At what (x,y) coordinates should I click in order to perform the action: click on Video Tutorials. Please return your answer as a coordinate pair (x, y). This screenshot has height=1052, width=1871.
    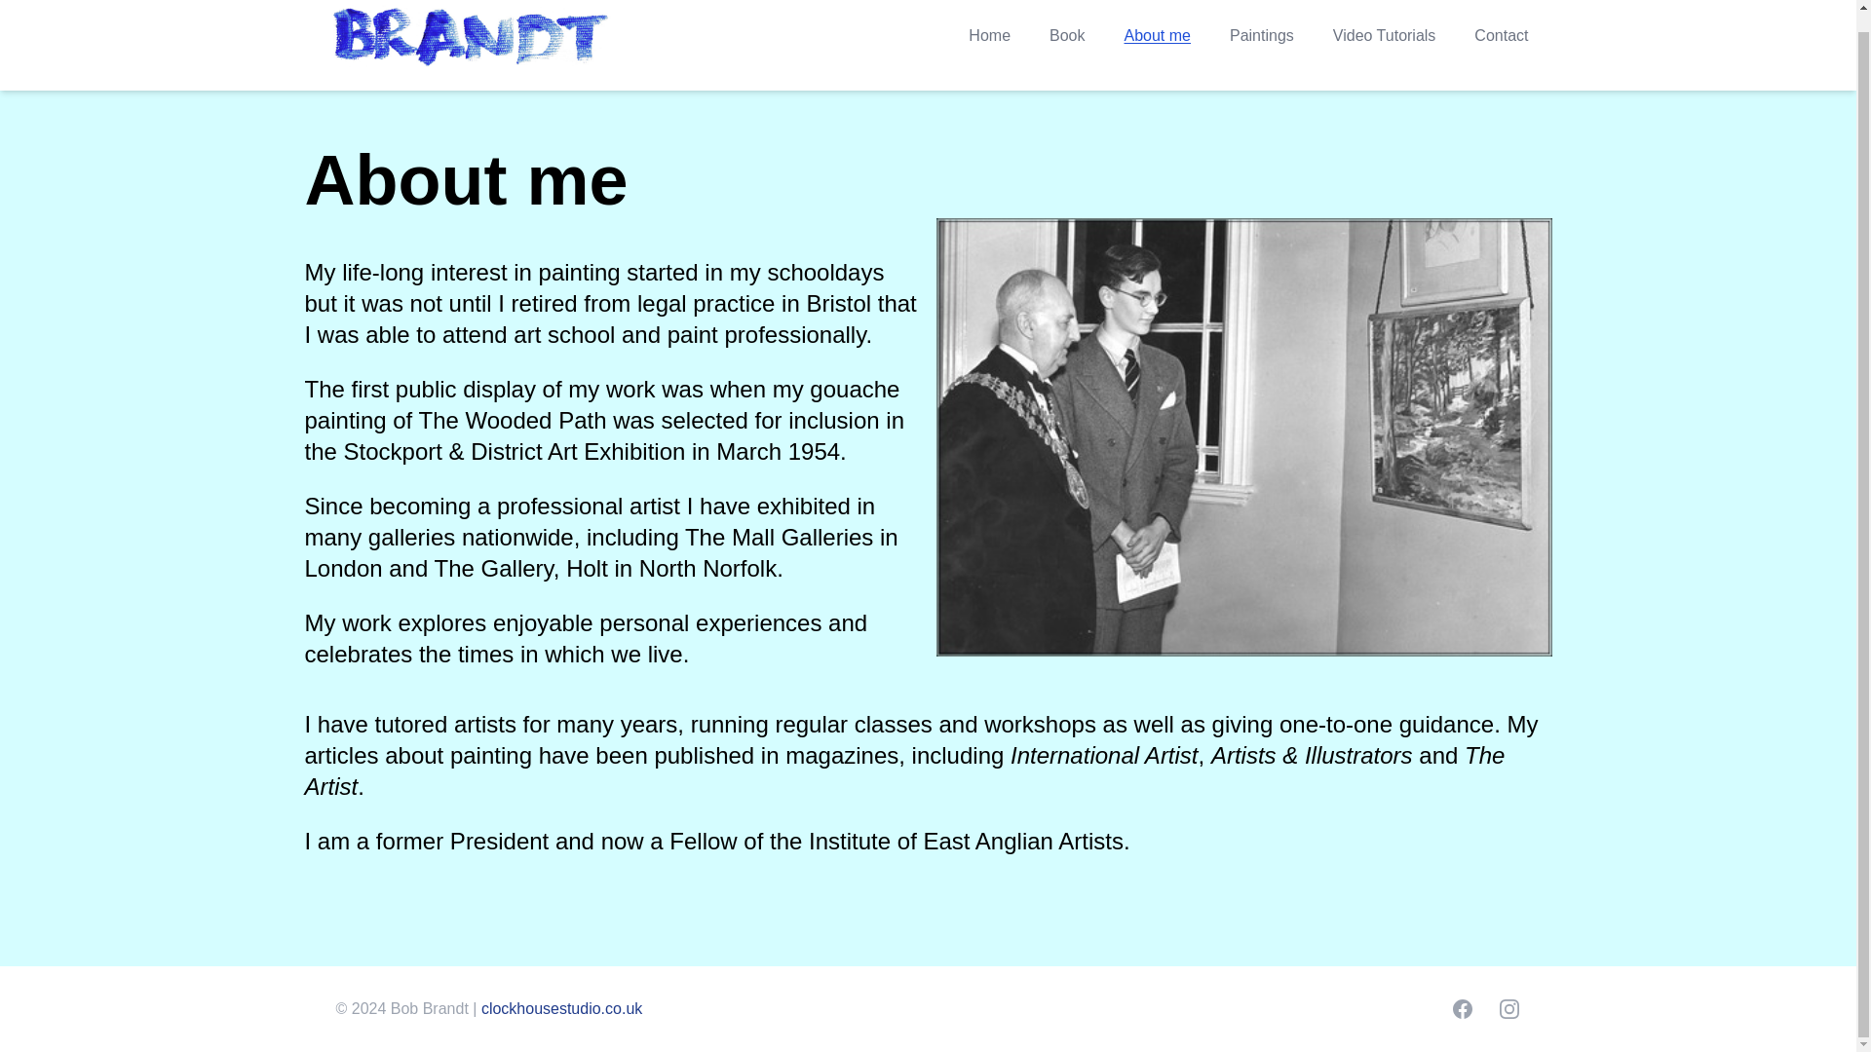
    Looking at the image, I should click on (1384, 35).